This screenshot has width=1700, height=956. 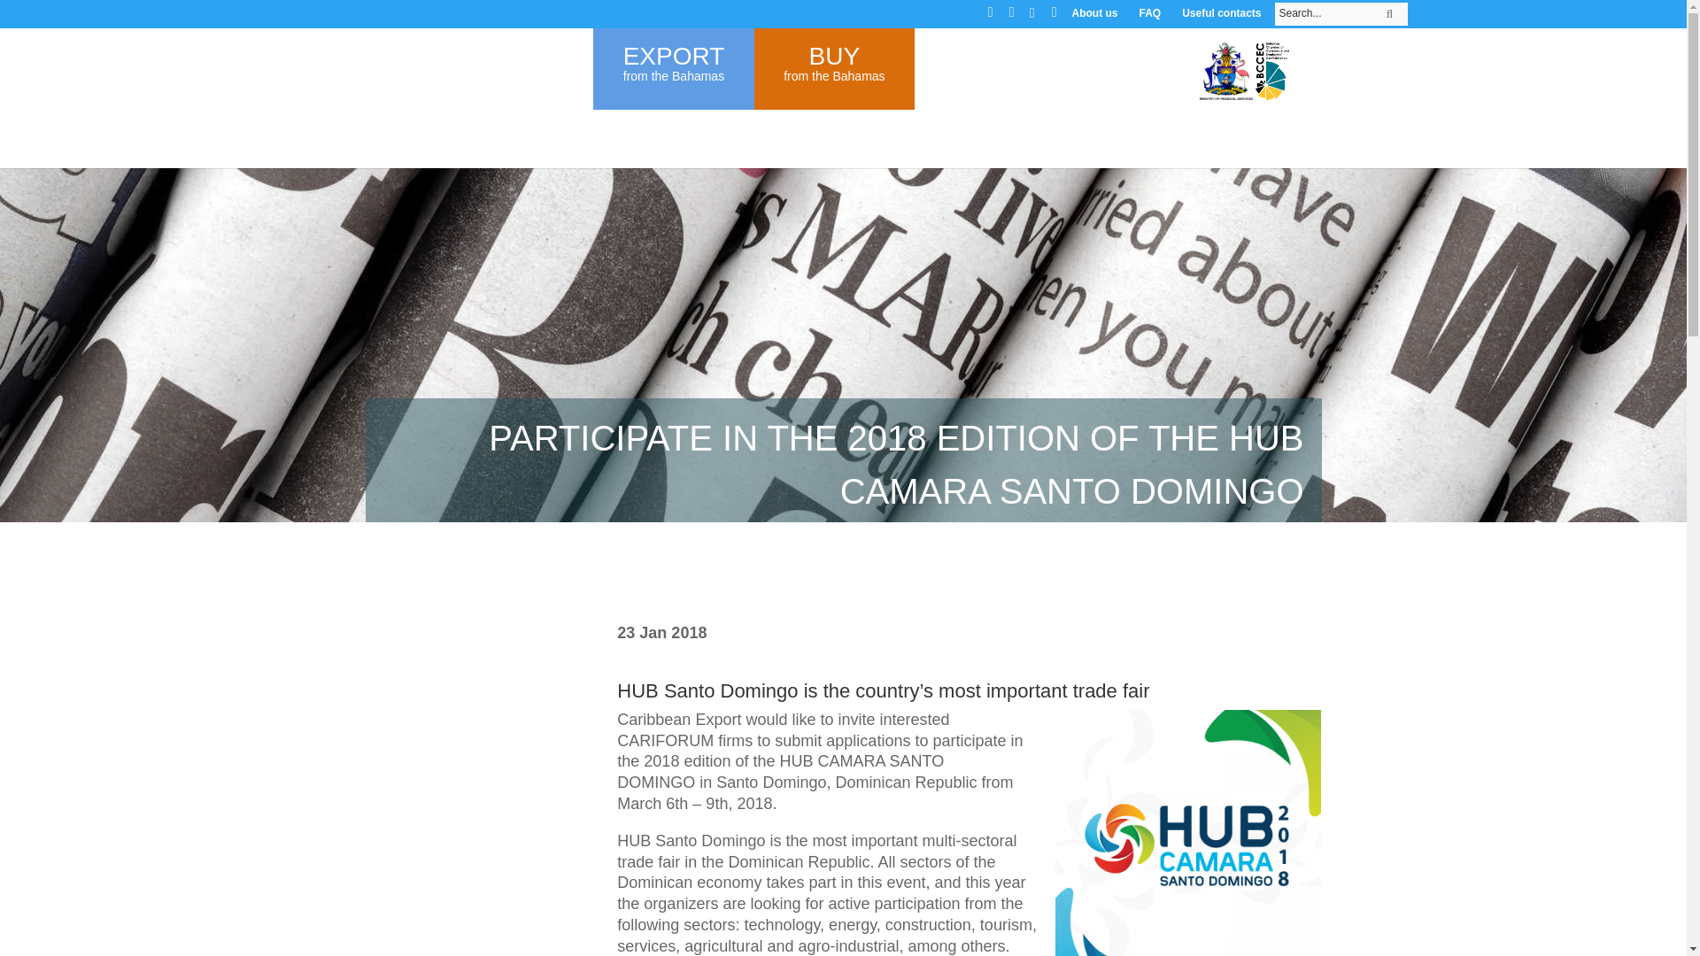 I want to click on EXPORT, so click(x=675, y=55).